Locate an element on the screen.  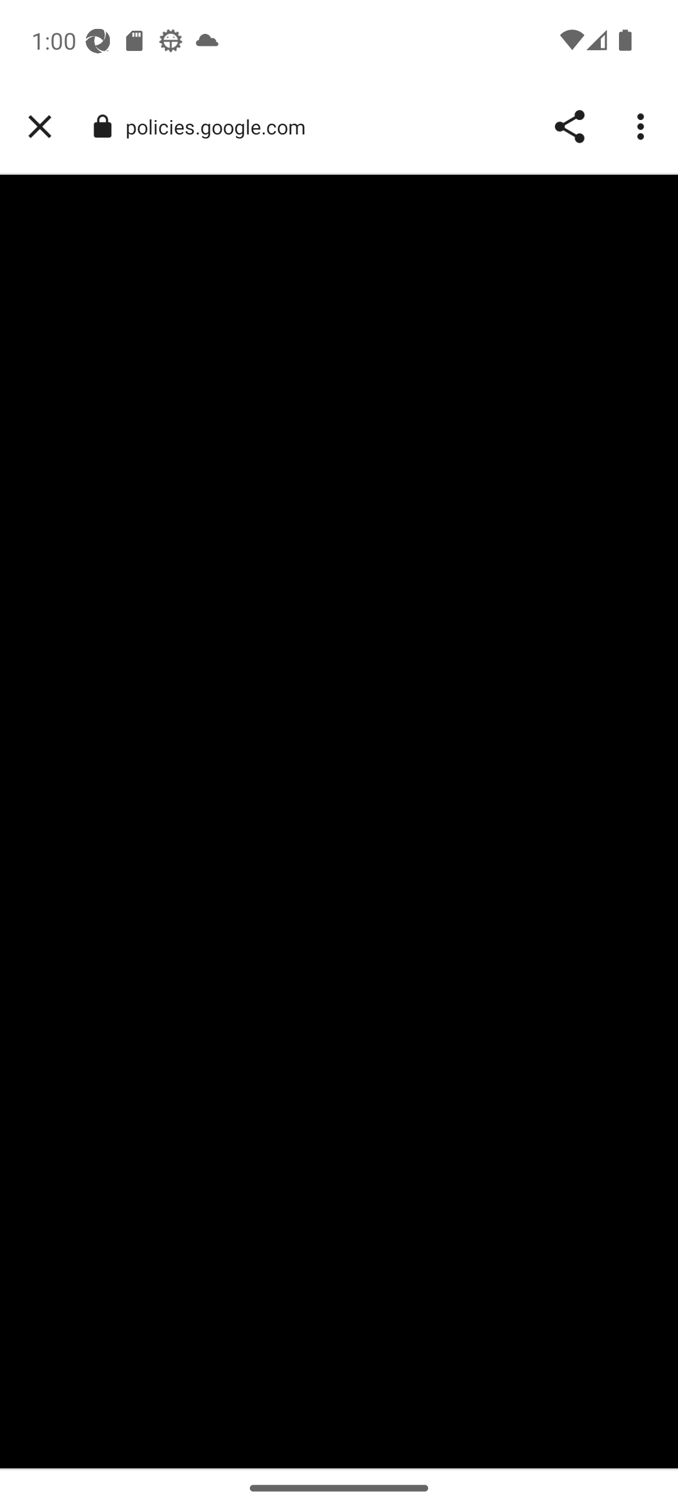
More options is located at coordinates (643, 127).